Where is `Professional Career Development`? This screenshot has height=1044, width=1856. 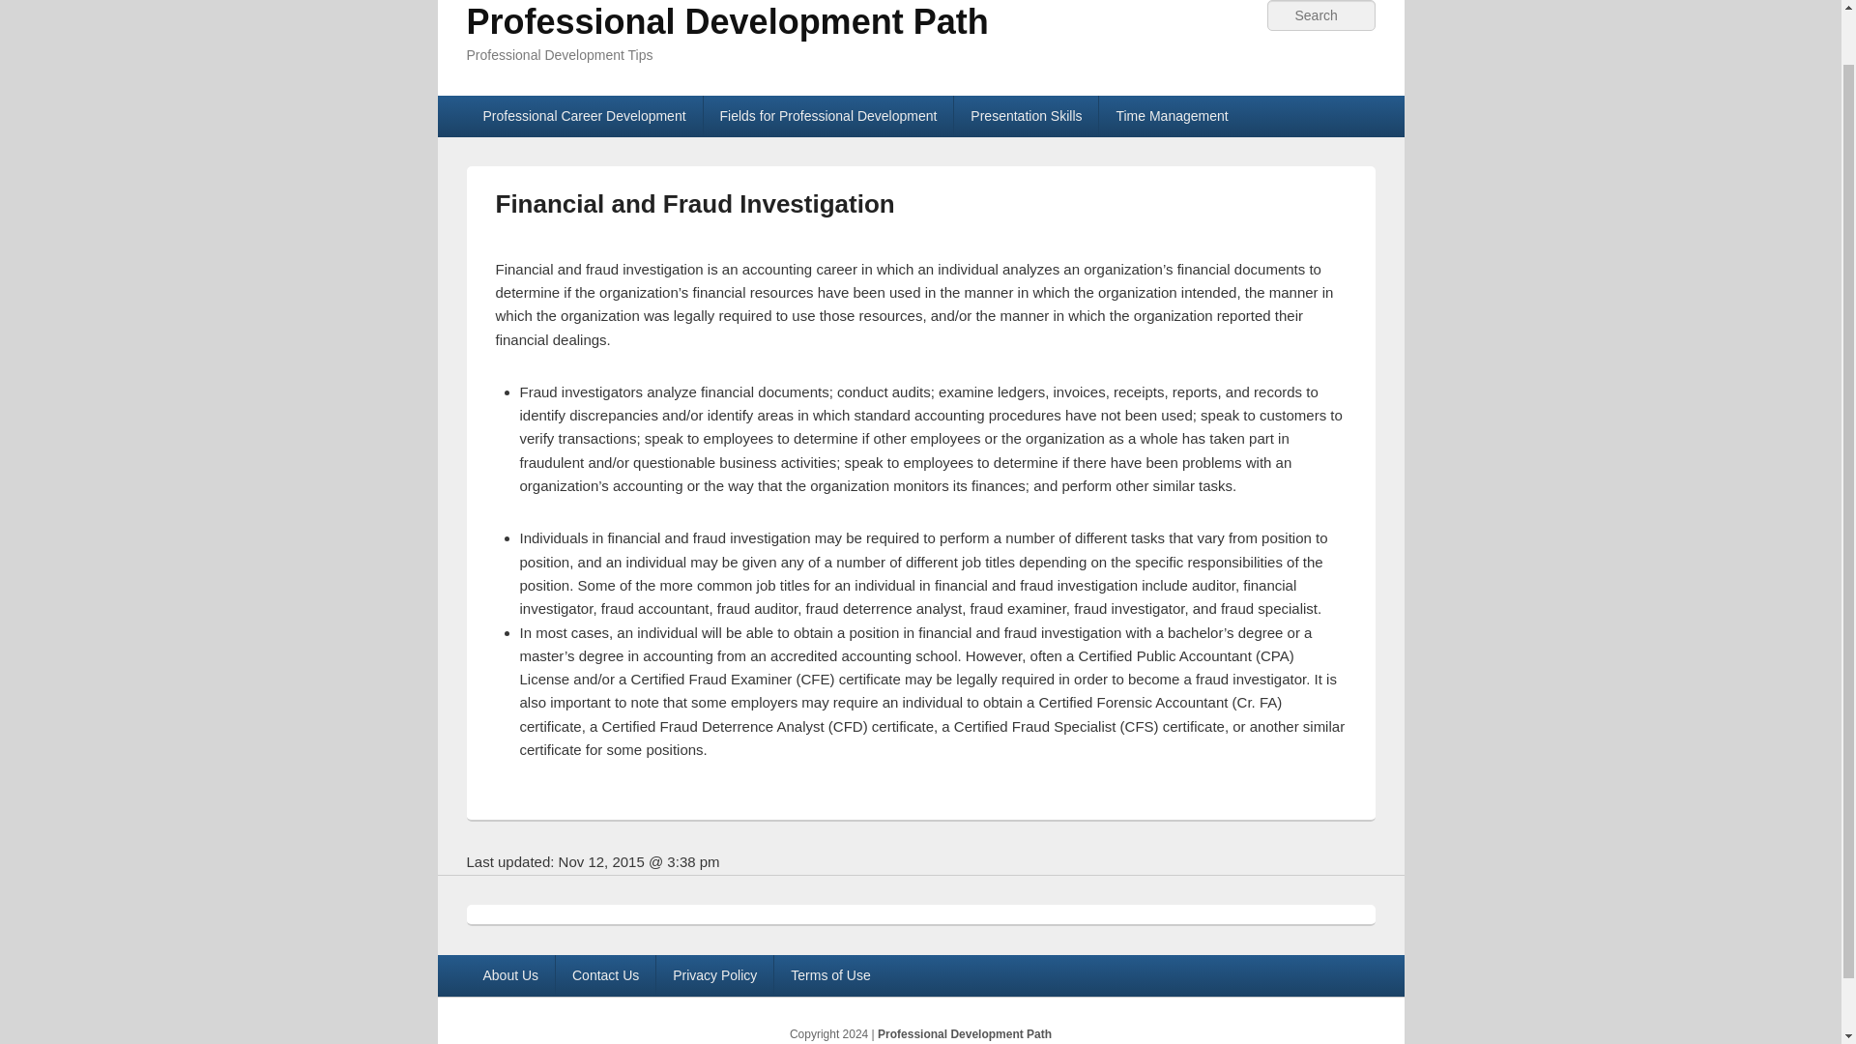 Professional Career Development is located at coordinates (583, 116).